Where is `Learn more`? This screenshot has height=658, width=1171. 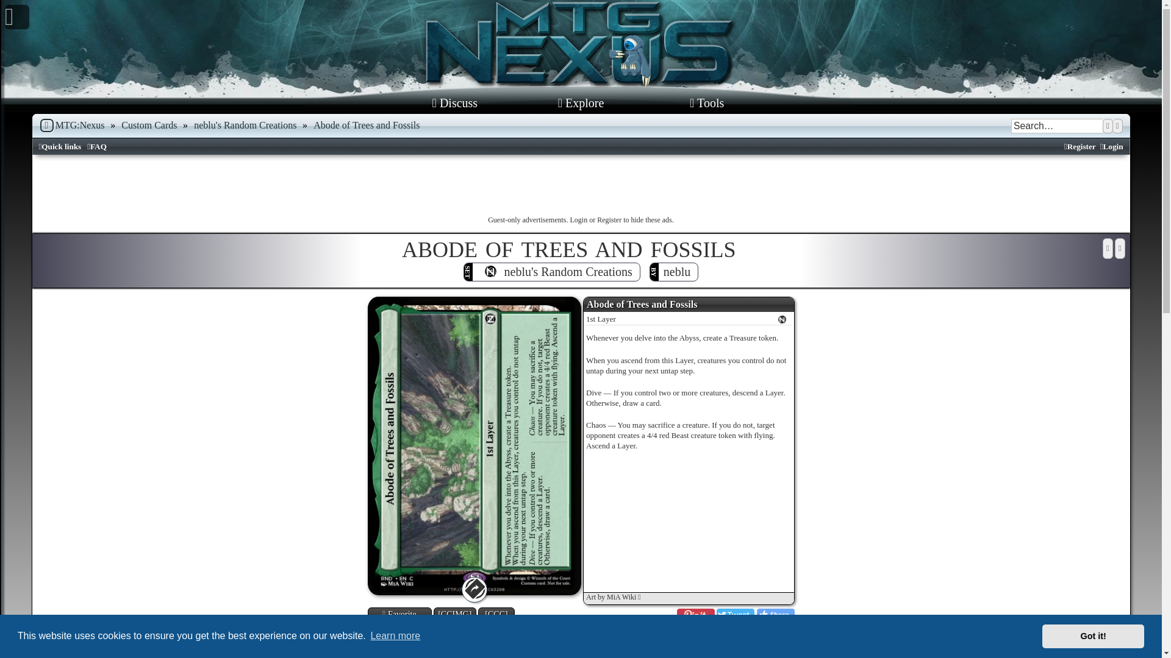
Learn more is located at coordinates (395, 636).